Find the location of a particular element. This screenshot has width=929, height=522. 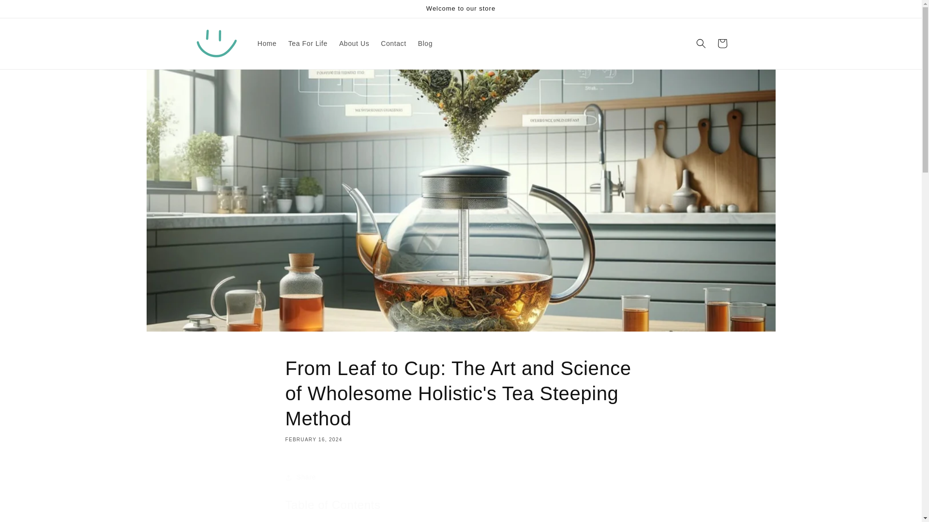

Tea For Life is located at coordinates (308, 43).